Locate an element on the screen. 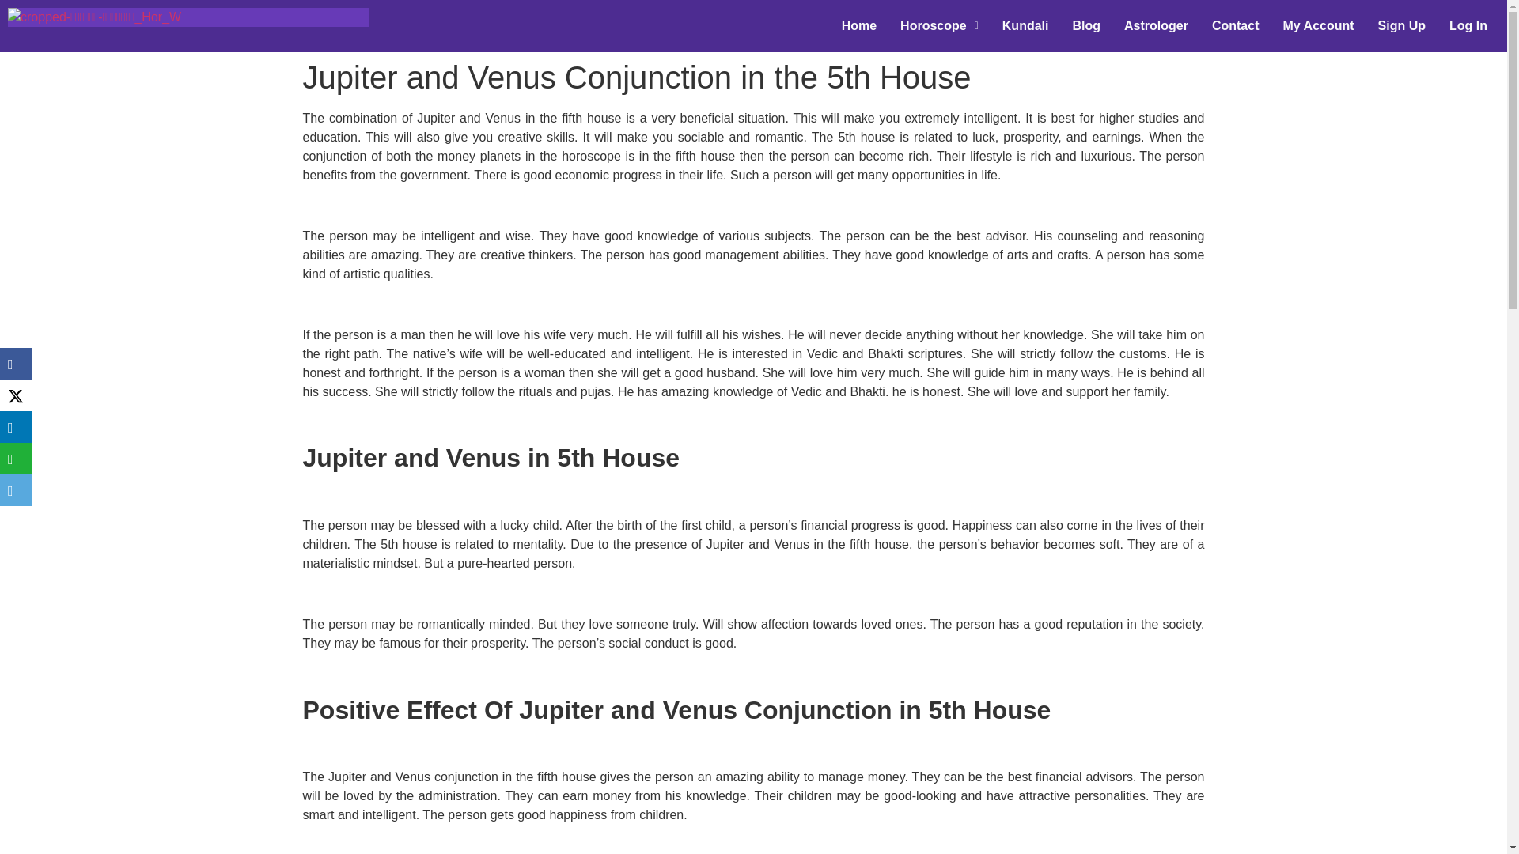  Sign Up is located at coordinates (1401, 25).